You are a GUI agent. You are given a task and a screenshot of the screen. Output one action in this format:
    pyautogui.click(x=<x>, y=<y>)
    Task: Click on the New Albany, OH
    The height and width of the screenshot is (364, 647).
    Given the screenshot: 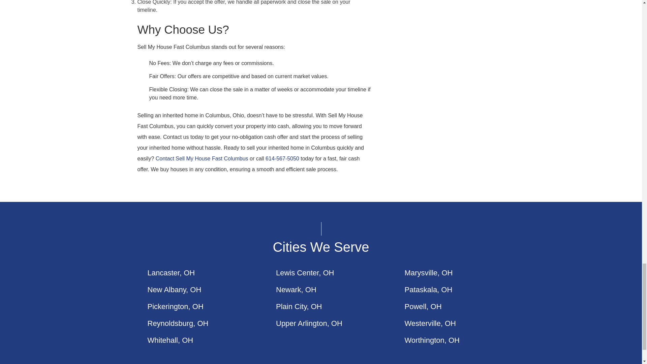 What is the action you would take?
    pyautogui.click(x=174, y=289)
    